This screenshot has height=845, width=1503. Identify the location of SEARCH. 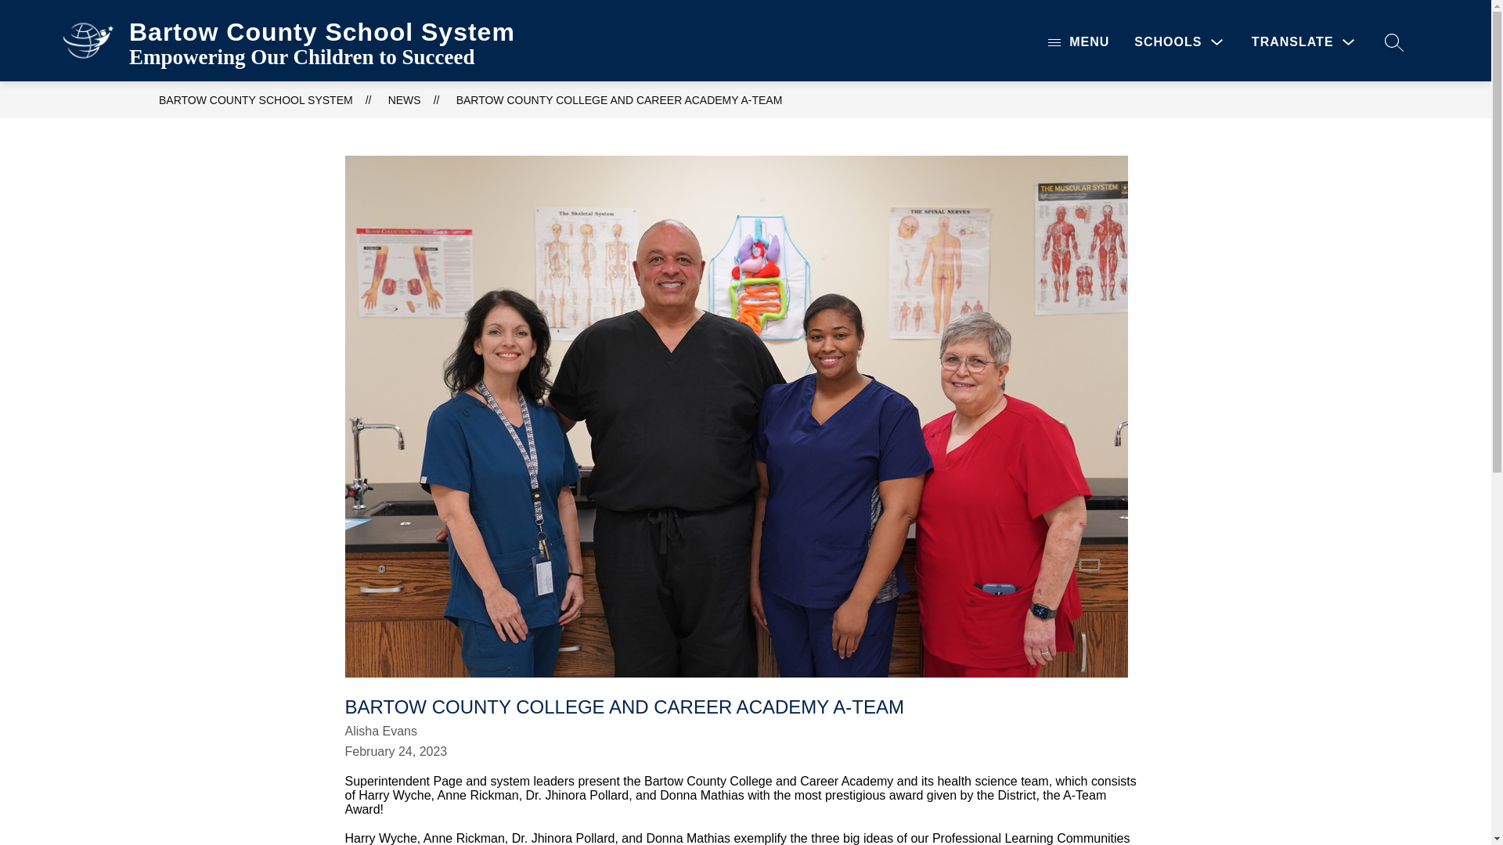
(1393, 41).